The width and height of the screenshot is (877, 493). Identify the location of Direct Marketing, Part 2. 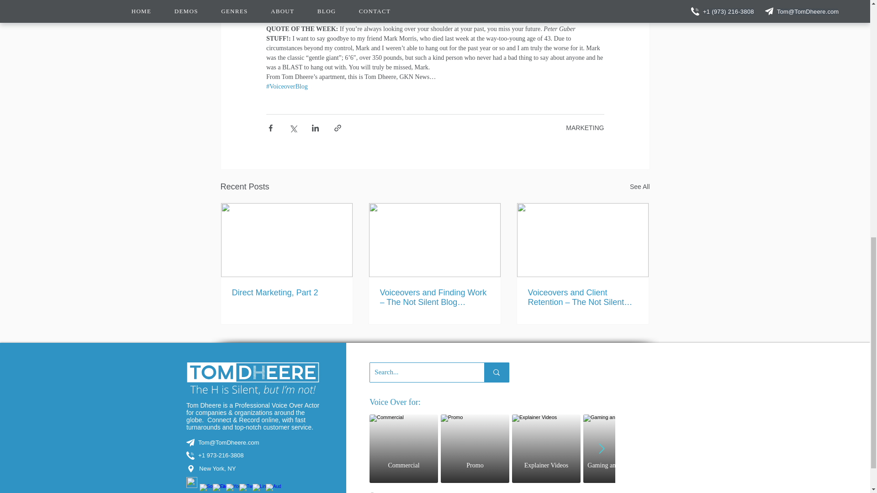
(639, 186).